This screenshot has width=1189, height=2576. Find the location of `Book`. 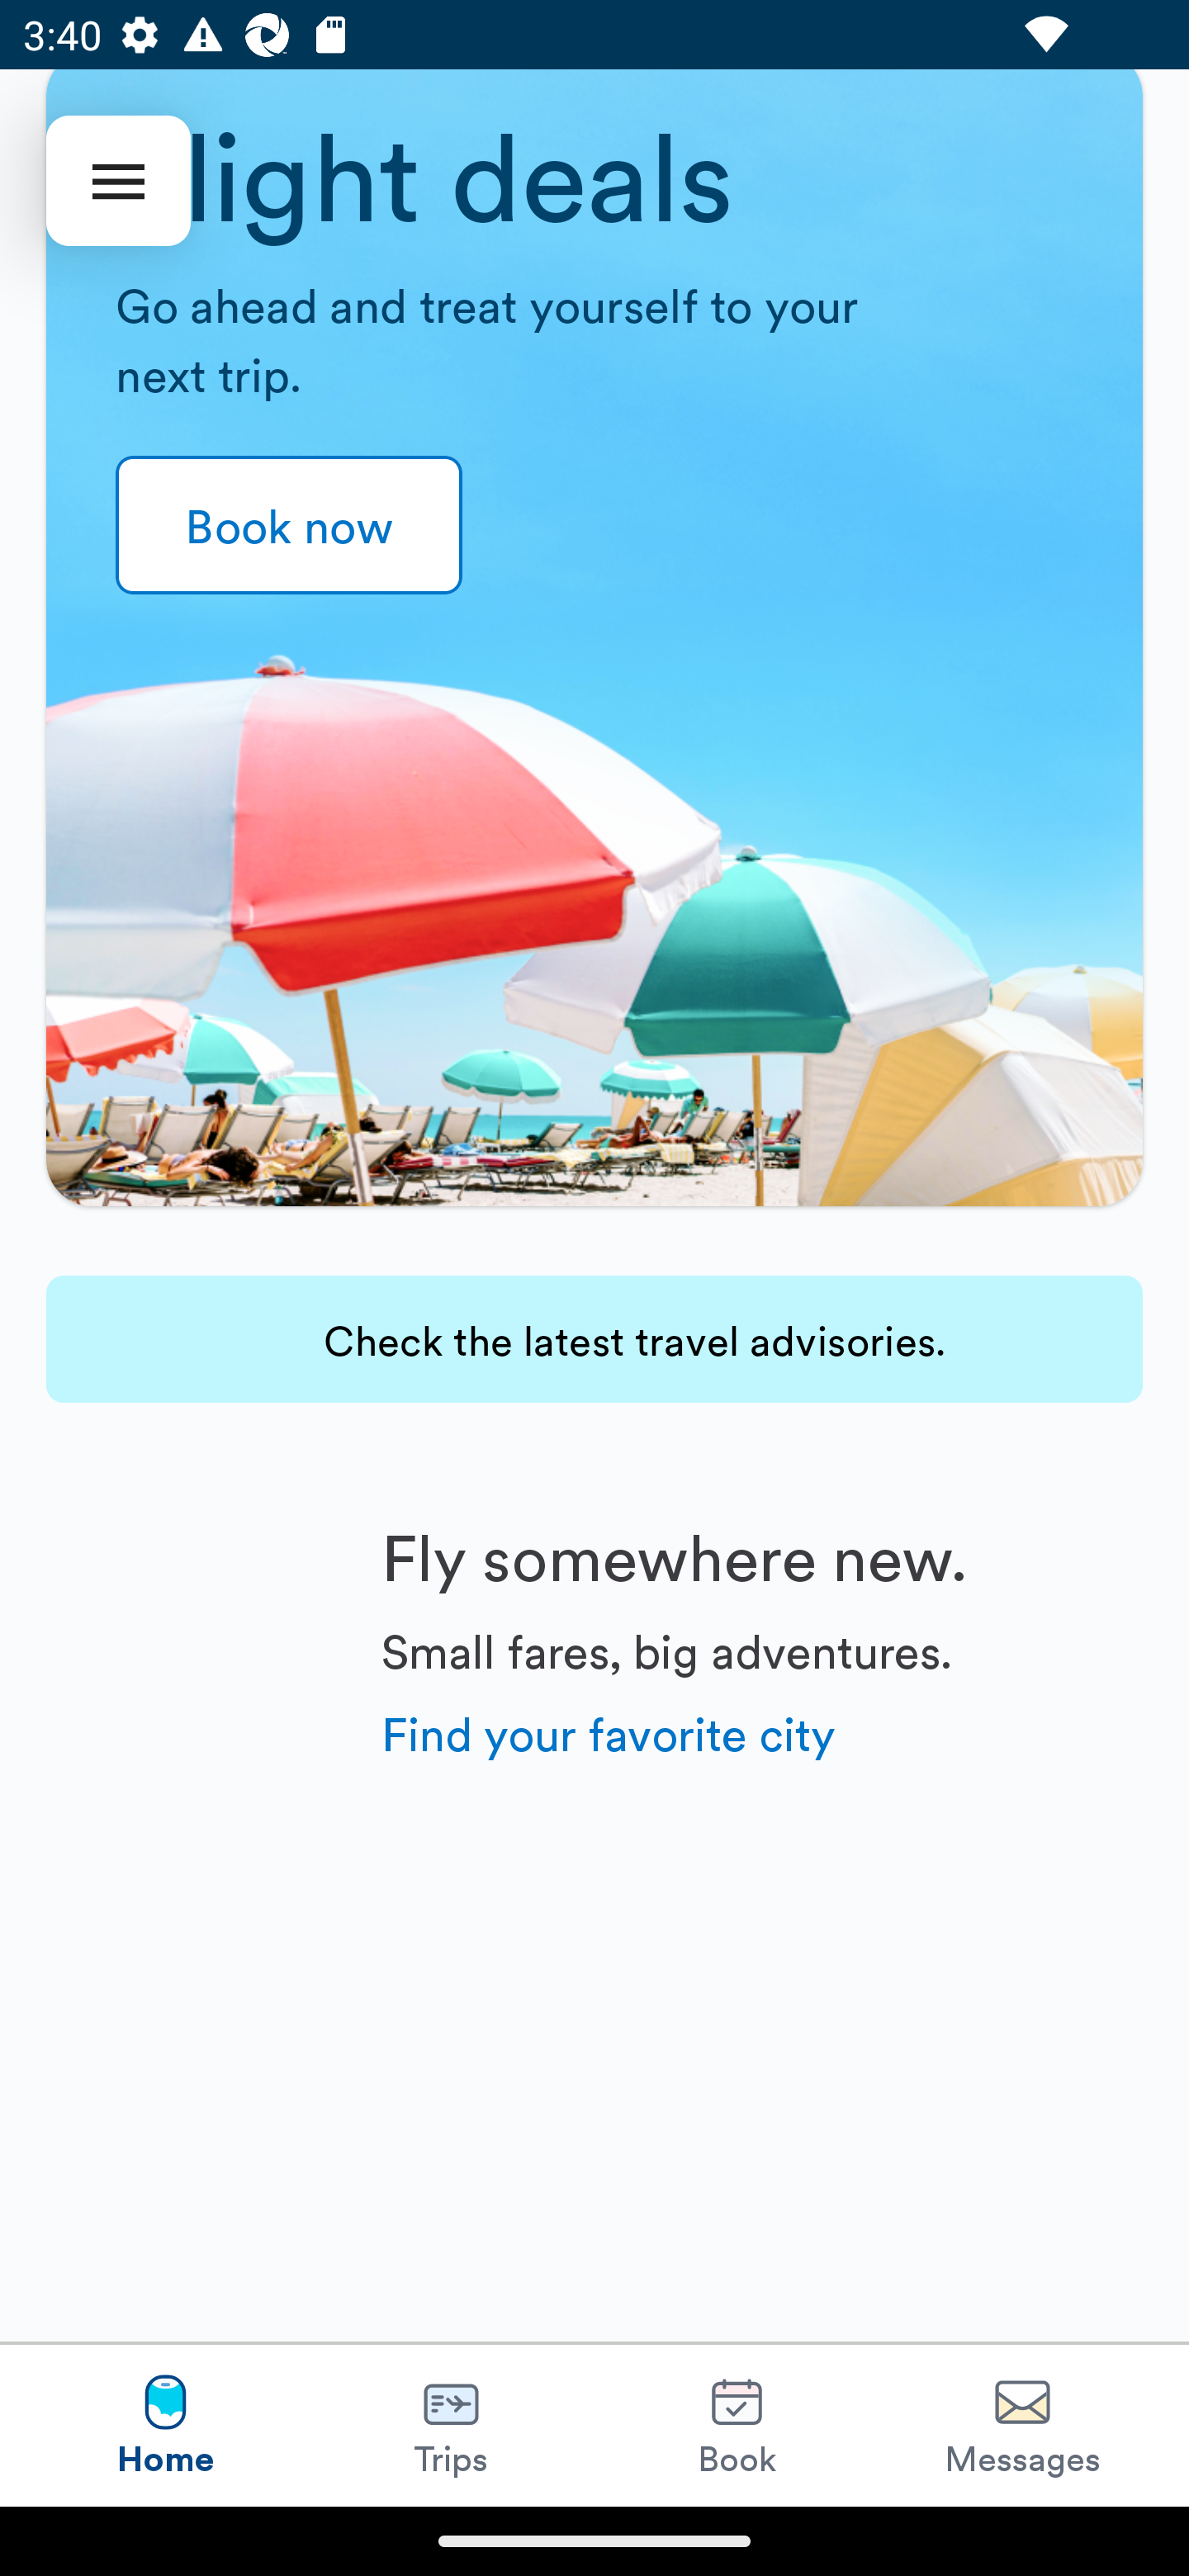

Book is located at coordinates (737, 2425).